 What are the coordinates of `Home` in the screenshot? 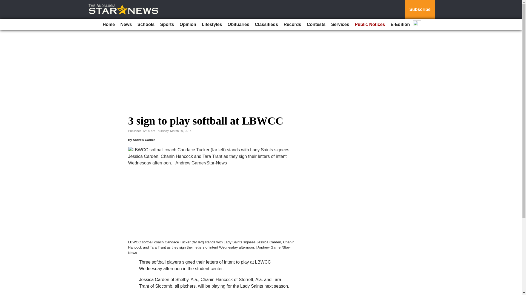 It's located at (108, 25).